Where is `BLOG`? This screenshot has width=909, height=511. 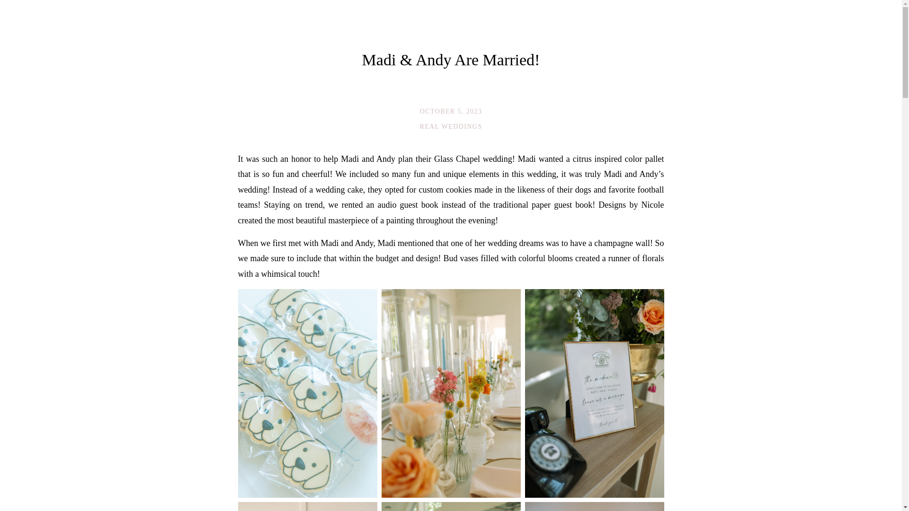 BLOG is located at coordinates (829, 16).